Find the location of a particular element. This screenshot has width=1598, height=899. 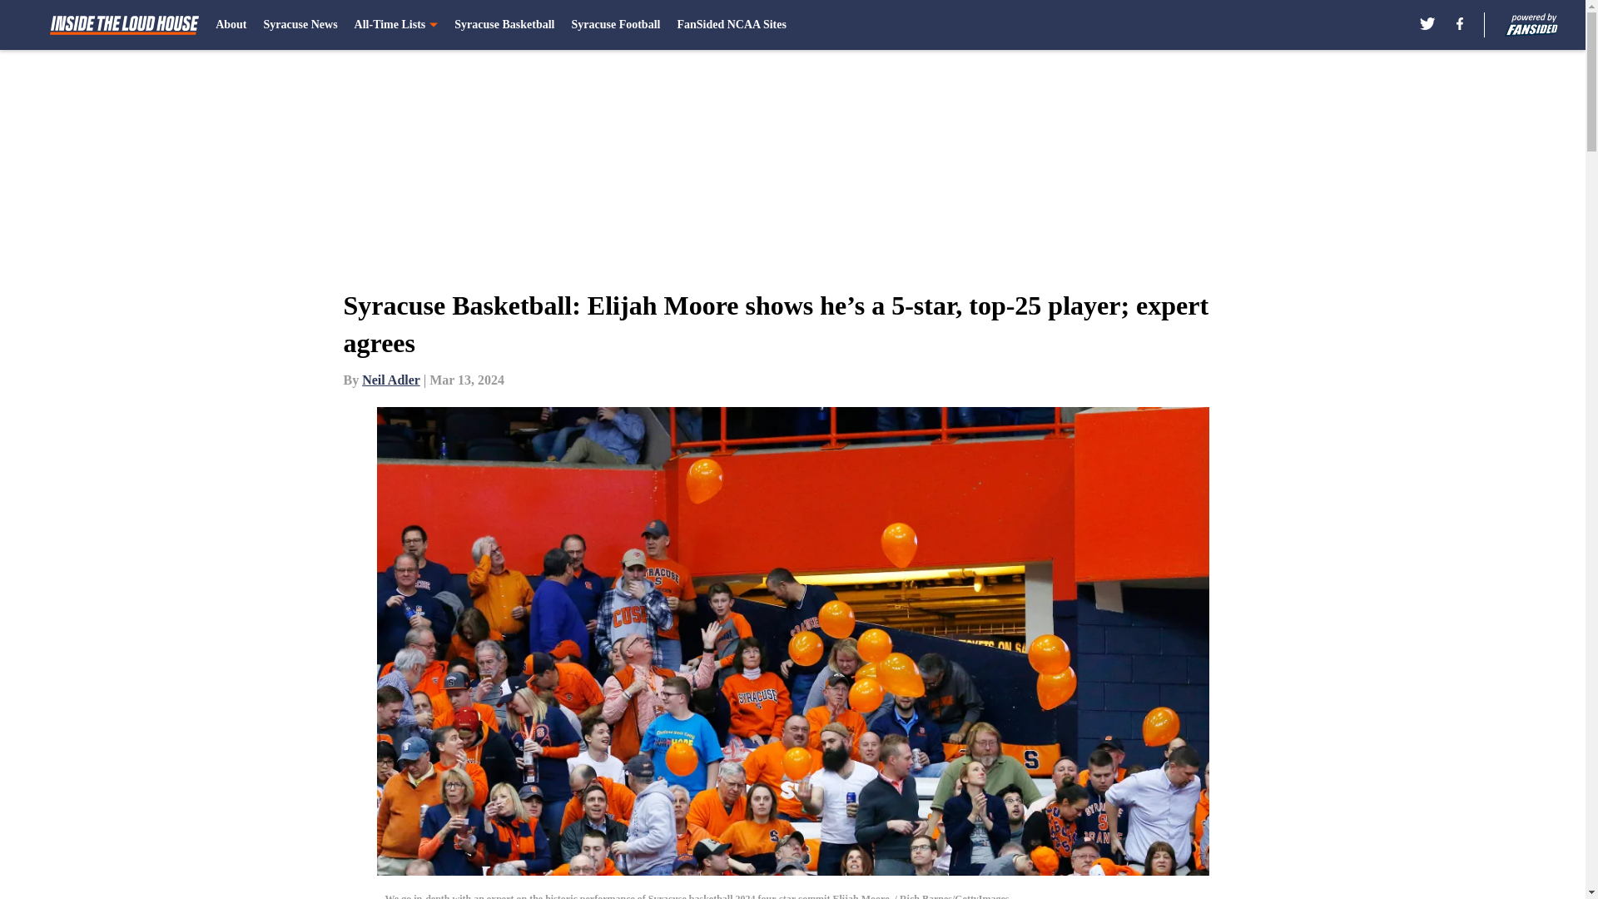

FanSided NCAA Sites is located at coordinates (731, 25).